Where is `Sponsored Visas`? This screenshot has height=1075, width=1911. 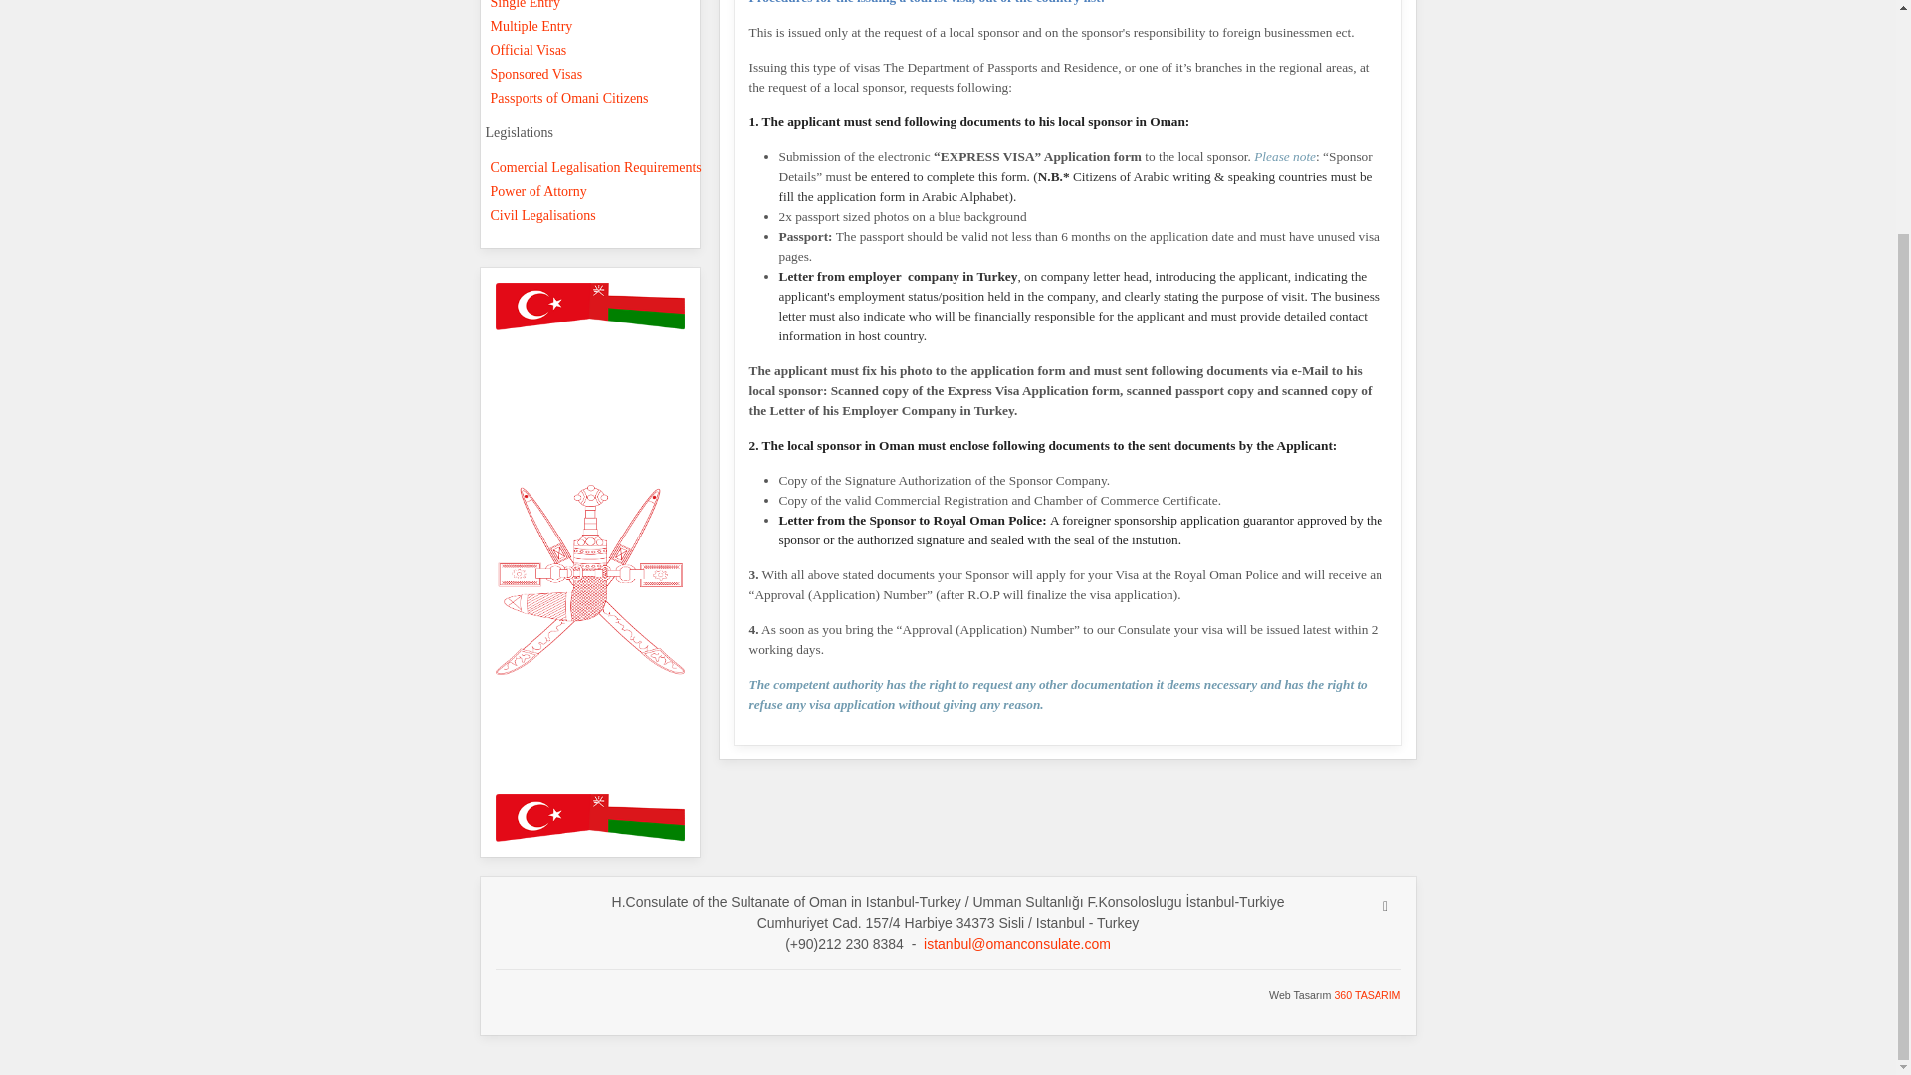 Sponsored Visas is located at coordinates (597, 74).